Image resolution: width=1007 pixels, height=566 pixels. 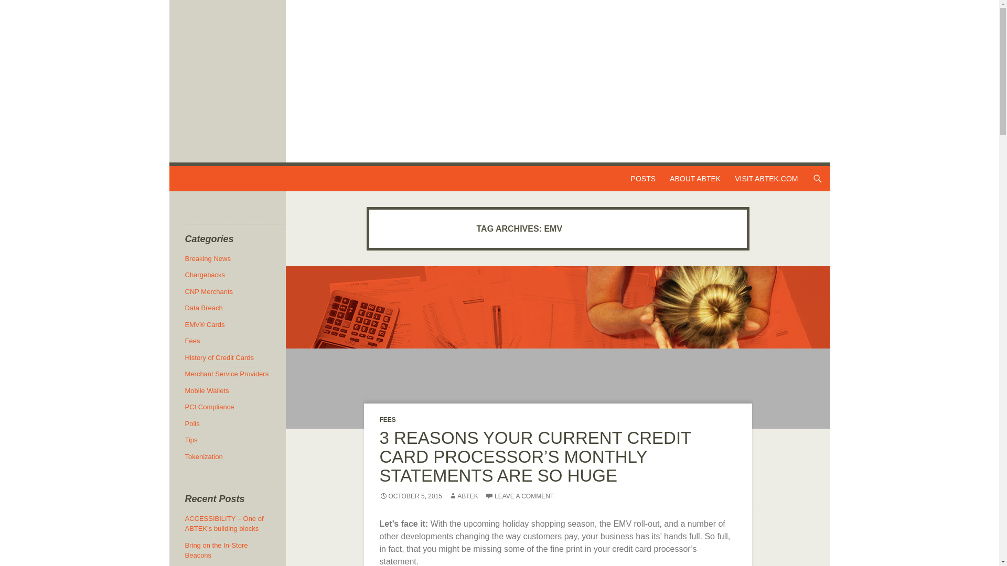 I want to click on SKIP TO CONTENT, so click(x=663, y=172).